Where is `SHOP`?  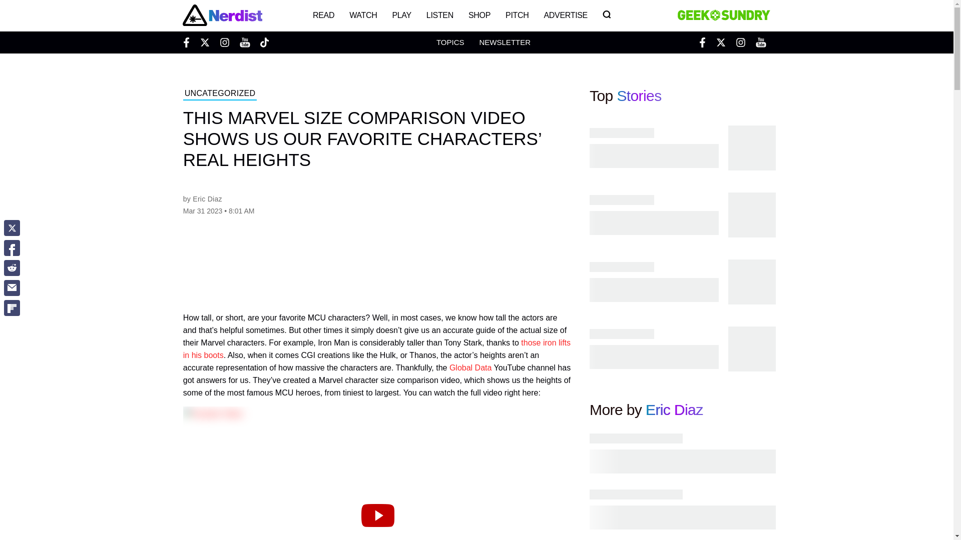 SHOP is located at coordinates (479, 15).